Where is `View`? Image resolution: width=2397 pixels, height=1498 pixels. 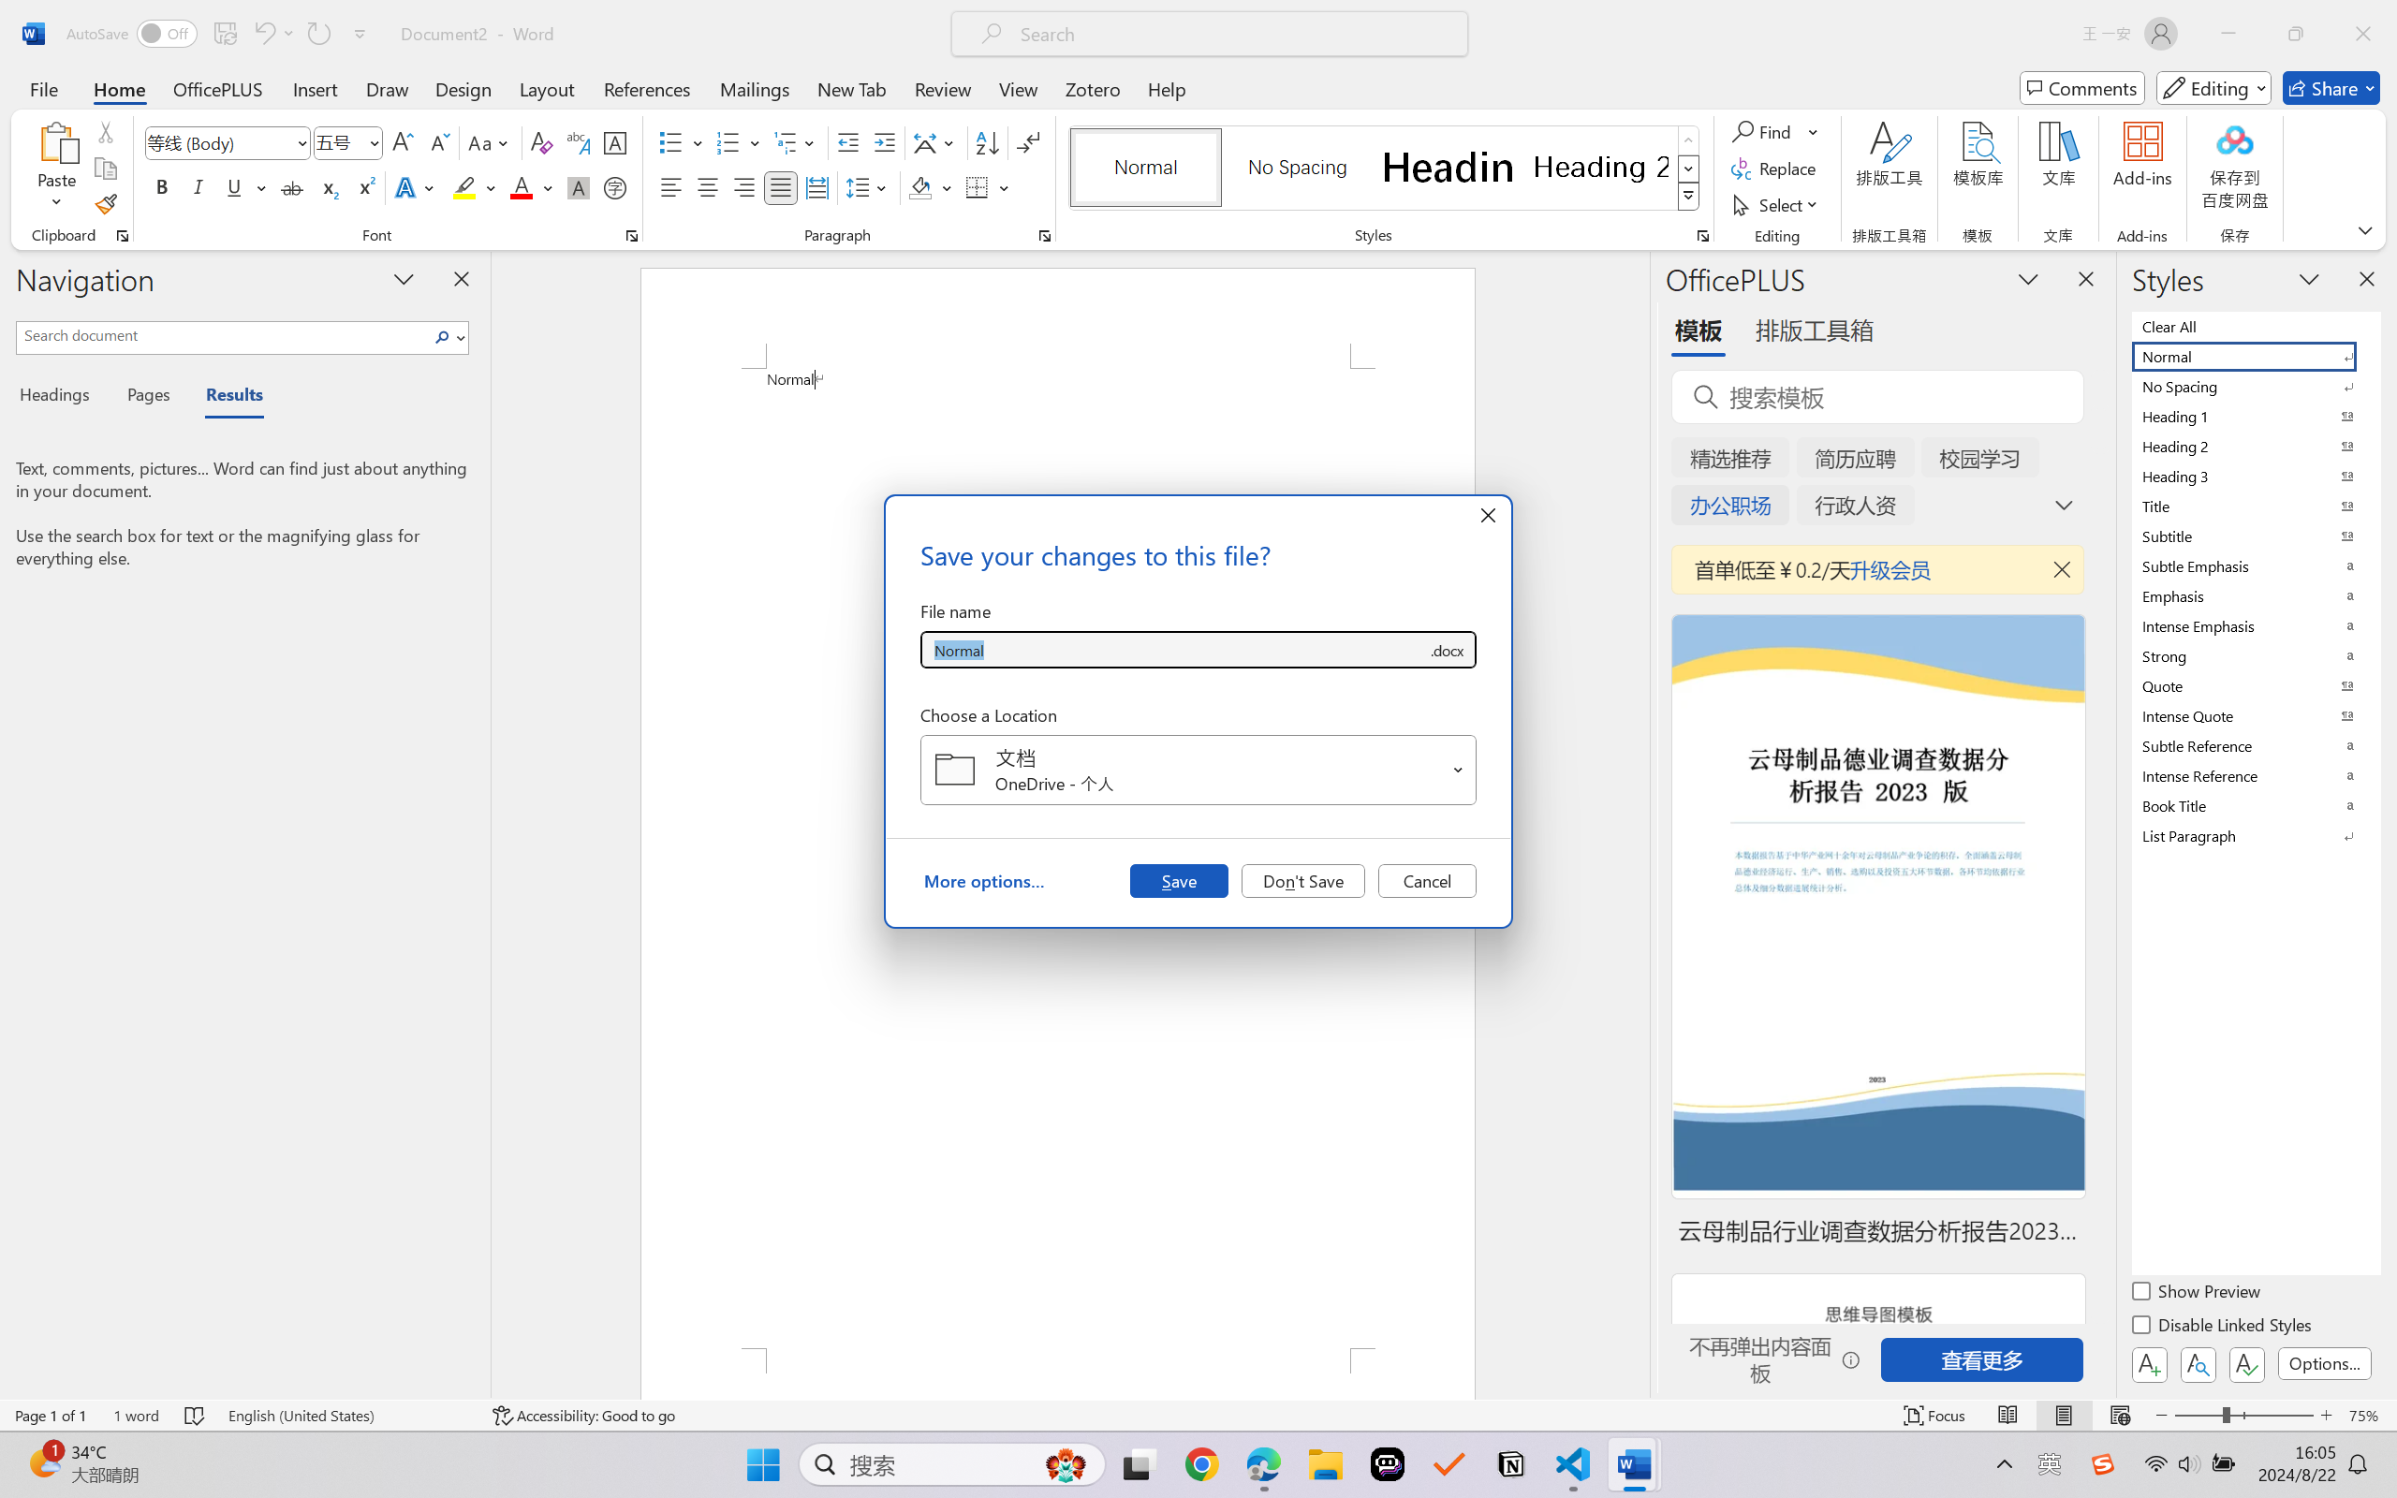 View is located at coordinates (1019, 88).